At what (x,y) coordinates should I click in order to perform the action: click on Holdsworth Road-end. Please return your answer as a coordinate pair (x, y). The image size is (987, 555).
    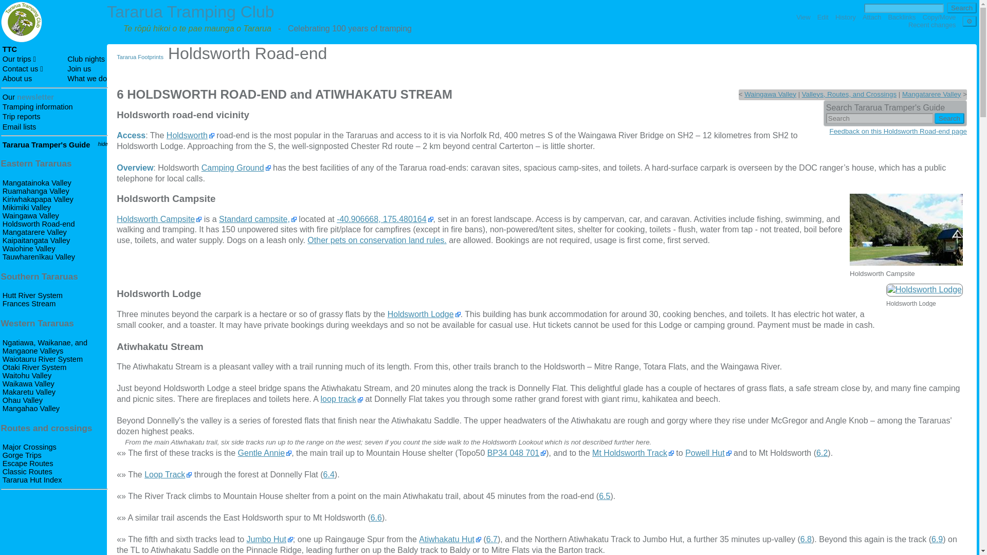
    Looking at the image, I should click on (39, 224).